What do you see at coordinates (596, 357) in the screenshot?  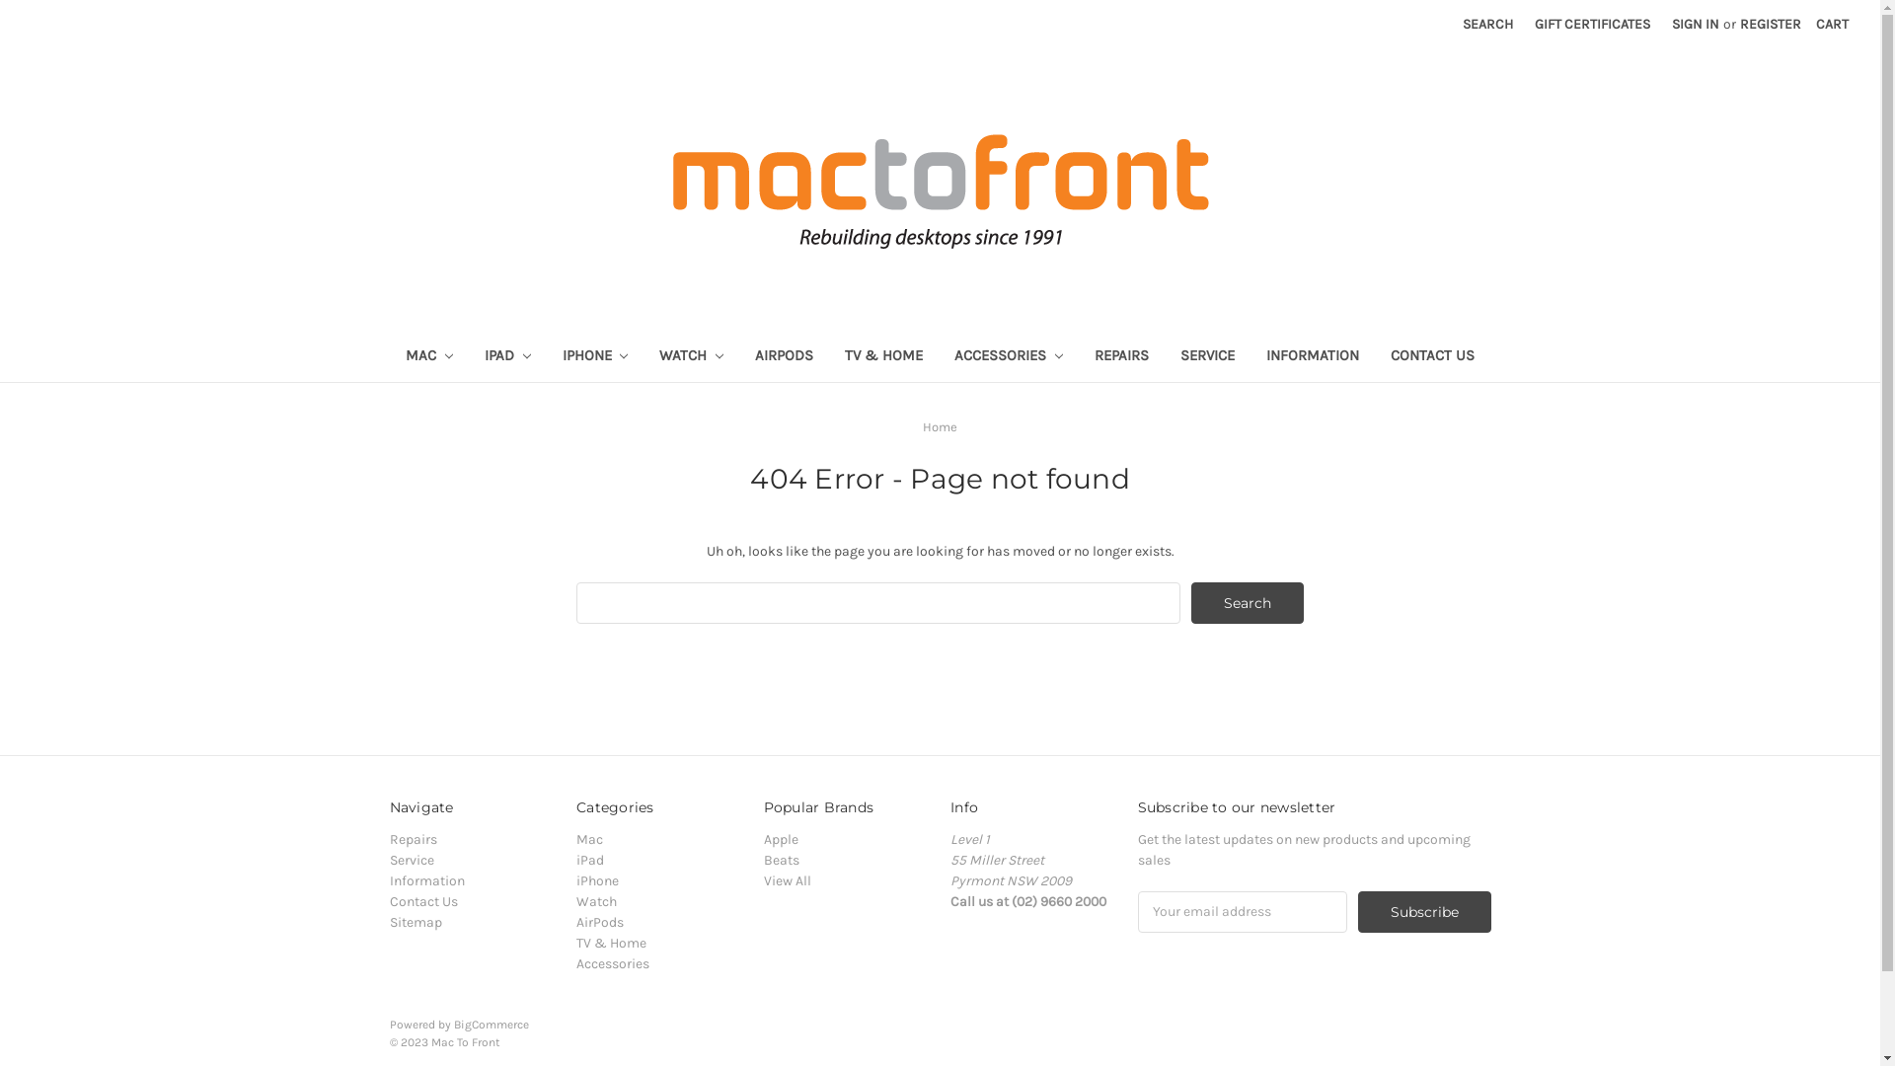 I see `IPHONE` at bounding box center [596, 357].